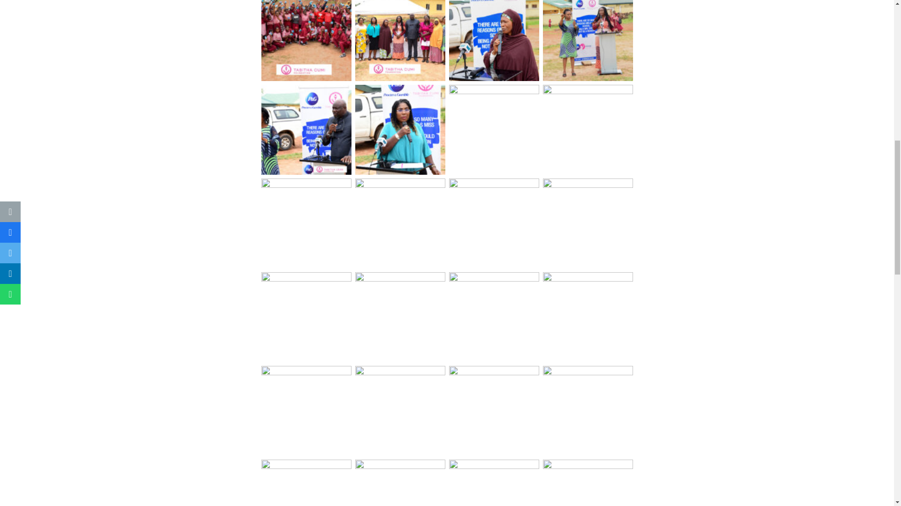 Image resolution: width=901 pixels, height=506 pixels. I want to click on 2, so click(400, 41).